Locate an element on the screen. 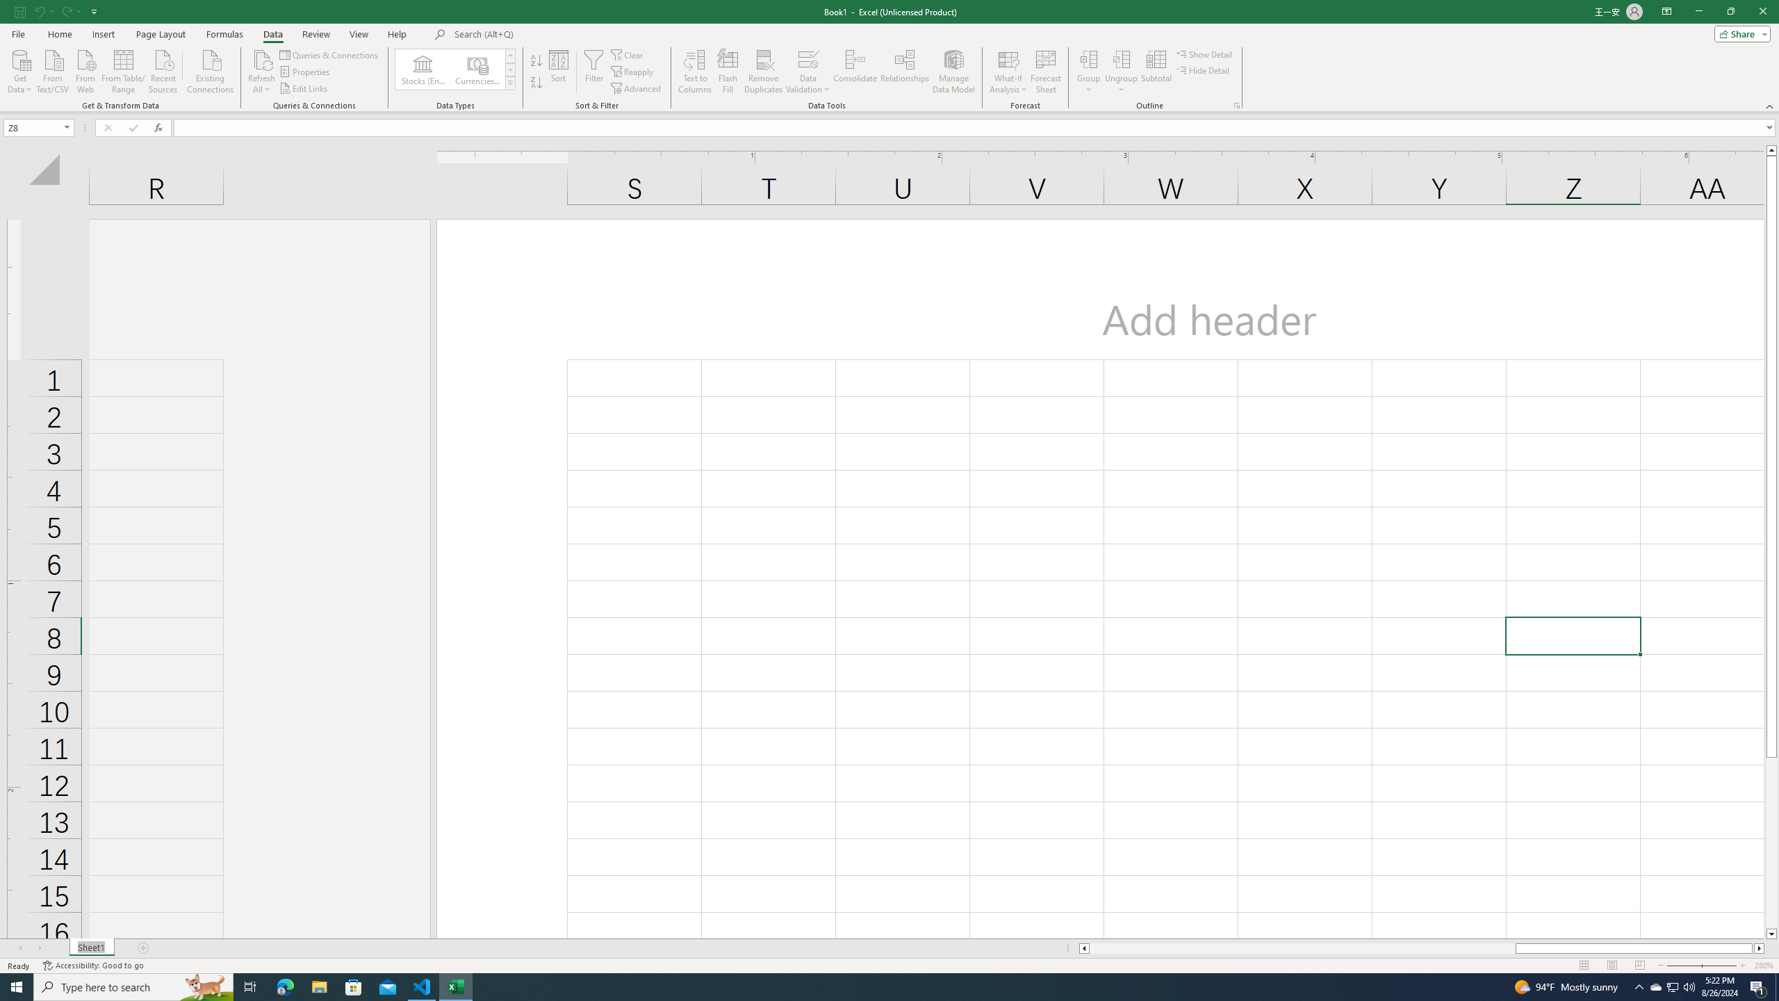 The image size is (1779, 1001). Row Down is located at coordinates (510, 70).